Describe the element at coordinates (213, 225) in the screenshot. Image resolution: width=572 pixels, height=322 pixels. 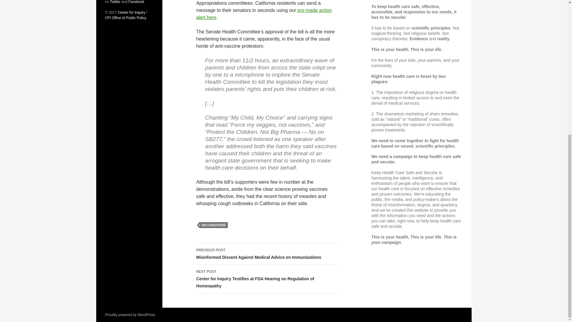
I see `VACCINATIONS` at that location.